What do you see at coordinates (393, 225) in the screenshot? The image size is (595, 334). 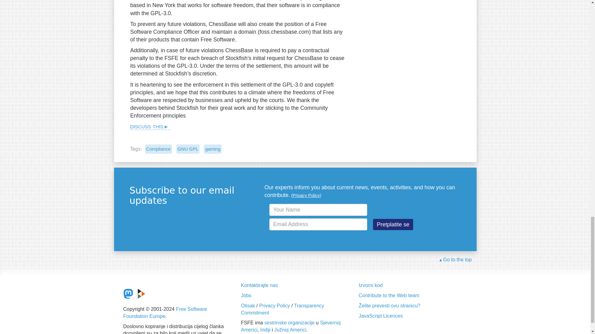 I see `Pretplatite se` at bounding box center [393, 225].